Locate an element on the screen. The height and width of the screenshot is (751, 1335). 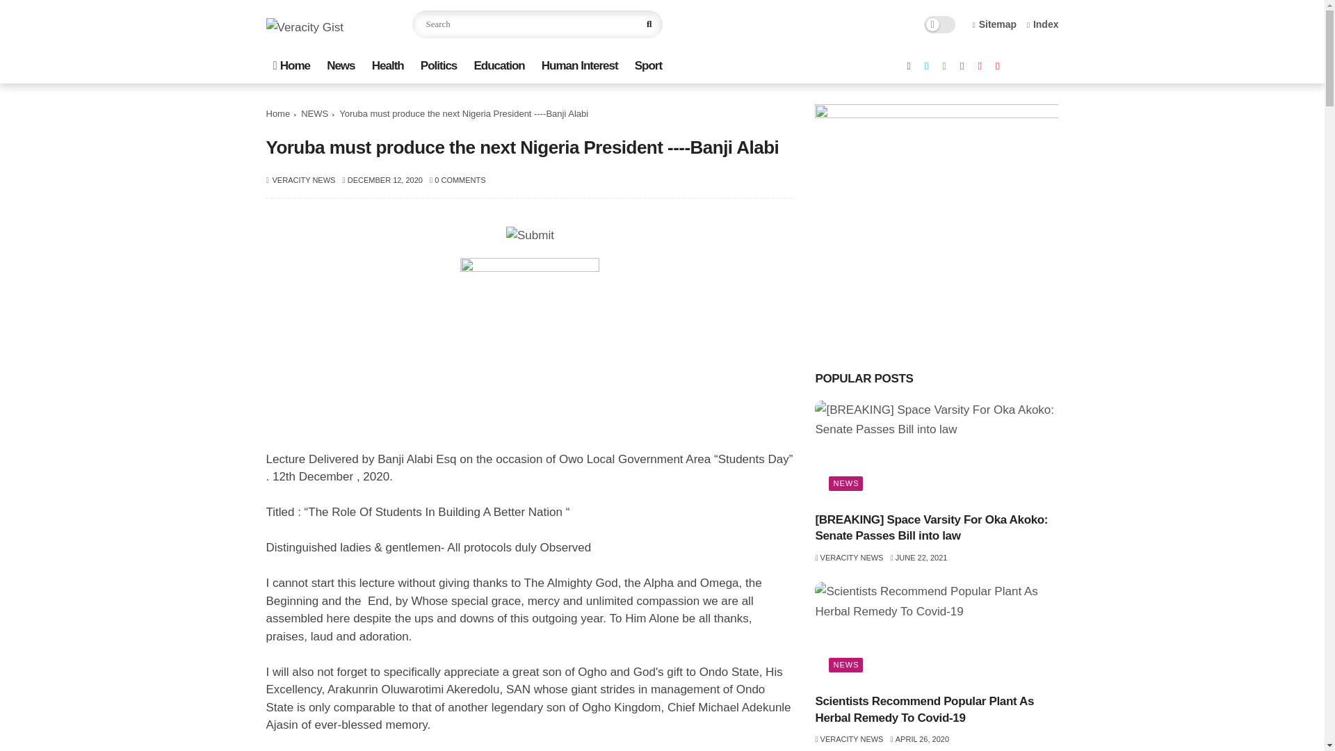
Health is located at coordinates (388, 65).